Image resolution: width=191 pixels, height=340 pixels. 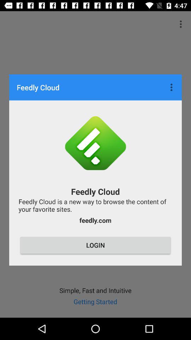 What do you see at coordinates (172, 87) in the screenshot?
I see `click app next to the feedly cloud item` at bounding box center [172, 87].